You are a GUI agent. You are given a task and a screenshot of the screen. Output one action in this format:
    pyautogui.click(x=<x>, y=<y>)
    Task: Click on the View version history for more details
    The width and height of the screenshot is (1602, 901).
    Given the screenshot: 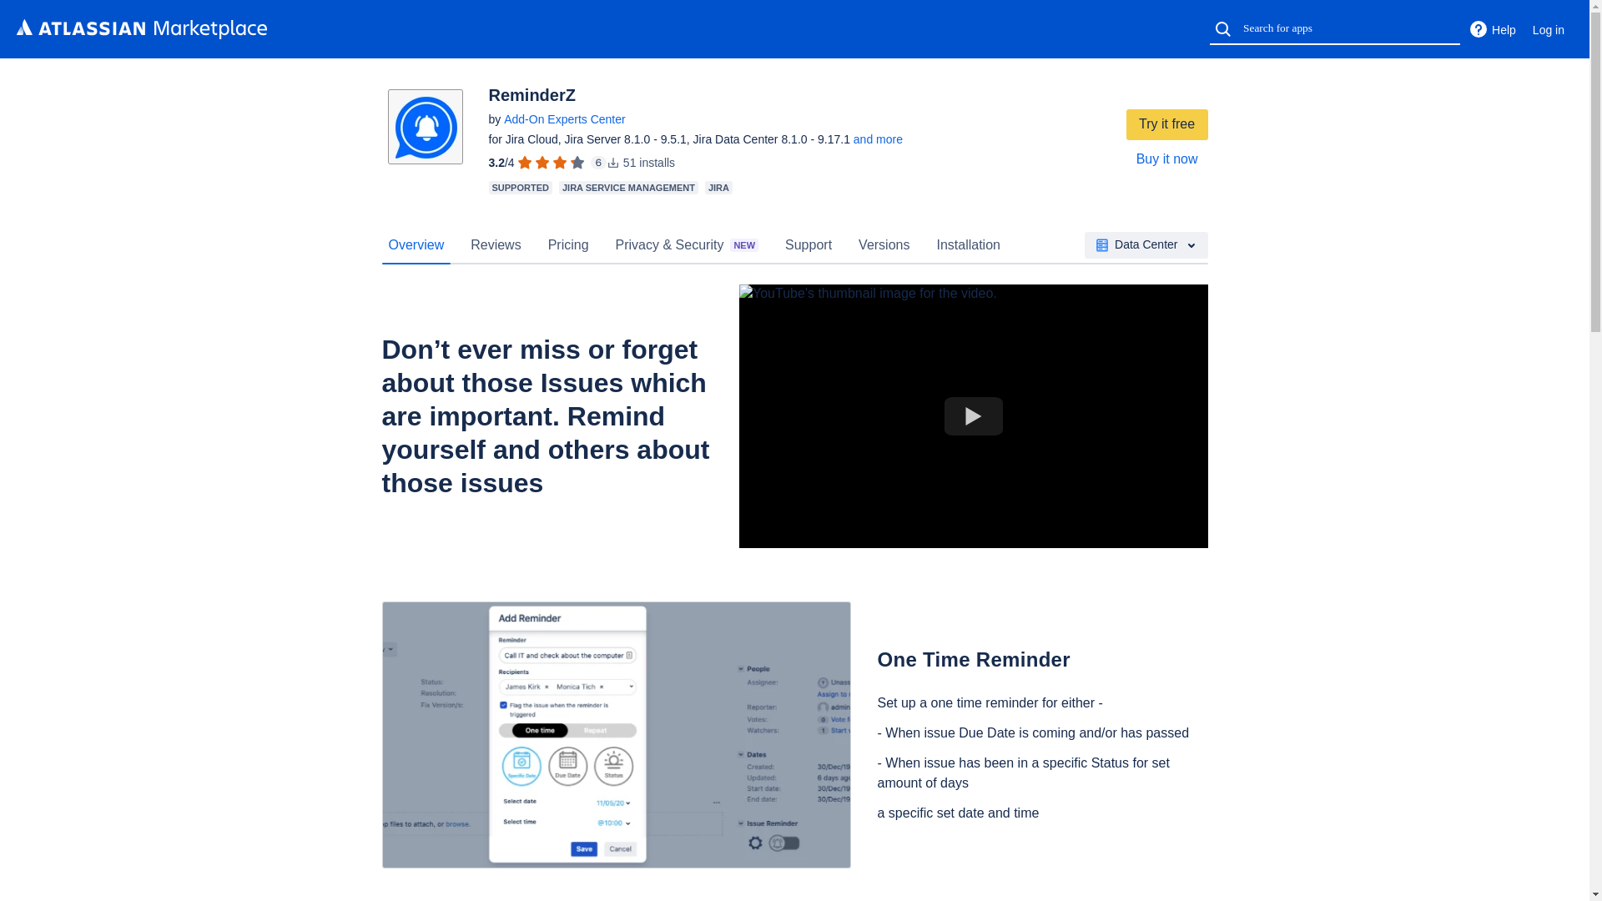 What is the action you would take?
    pyautogui.click(x=878, y=138)
    